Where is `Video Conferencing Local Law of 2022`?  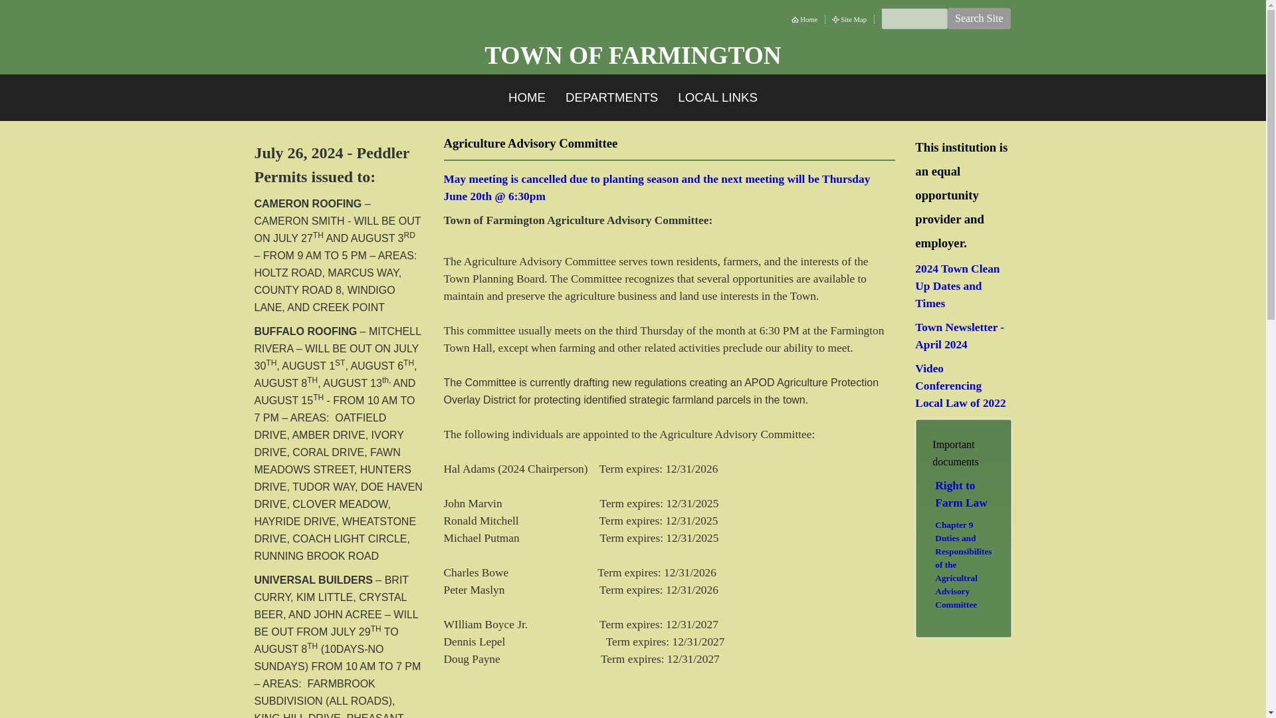 Video Conferencing Local Law of 2022 is located at coordinates (960, 386).